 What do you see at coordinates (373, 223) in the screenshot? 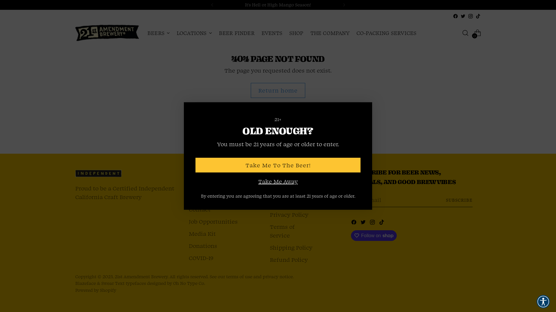
I see `21st Amendment Brewery on Instagram` at bounding box center [373, 223].